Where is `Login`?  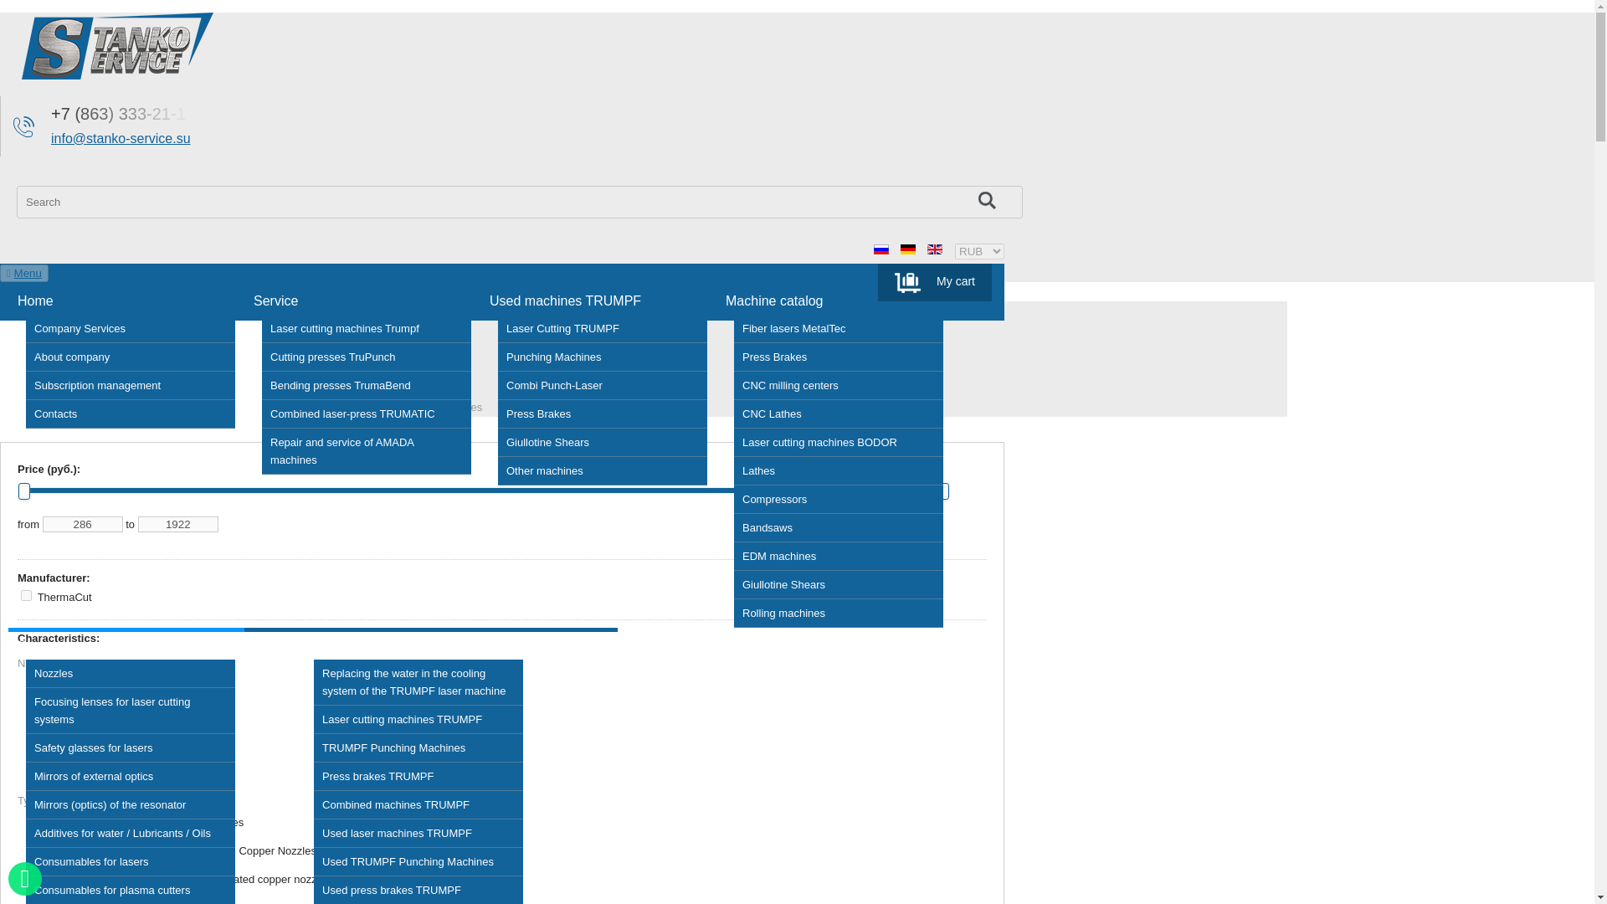
Login is located at coordinates (917, 271).